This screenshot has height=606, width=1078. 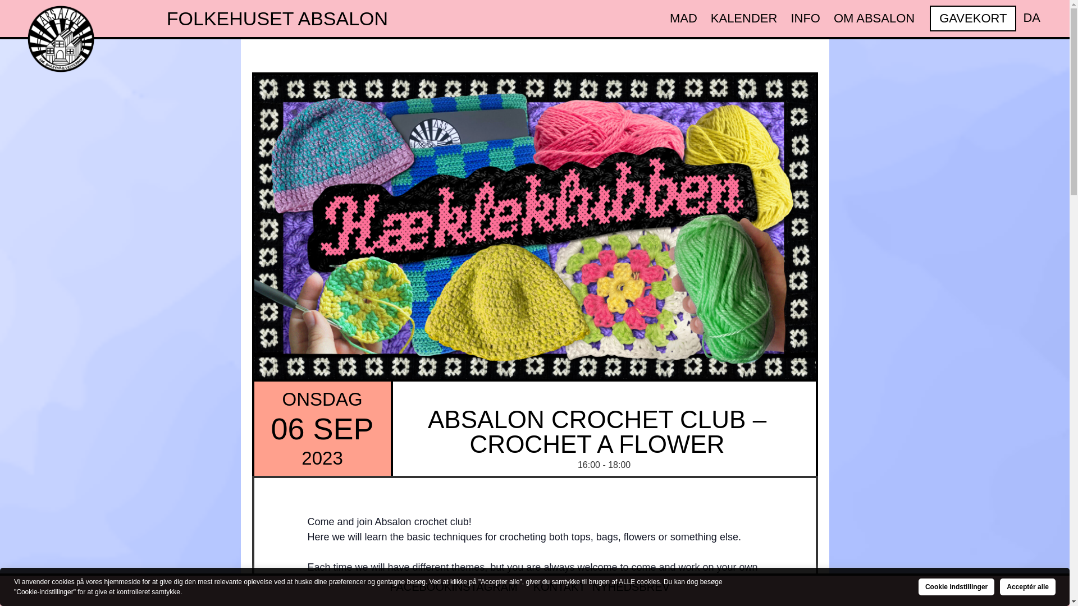 I want to click on INFO, so click(x=805, y=18).